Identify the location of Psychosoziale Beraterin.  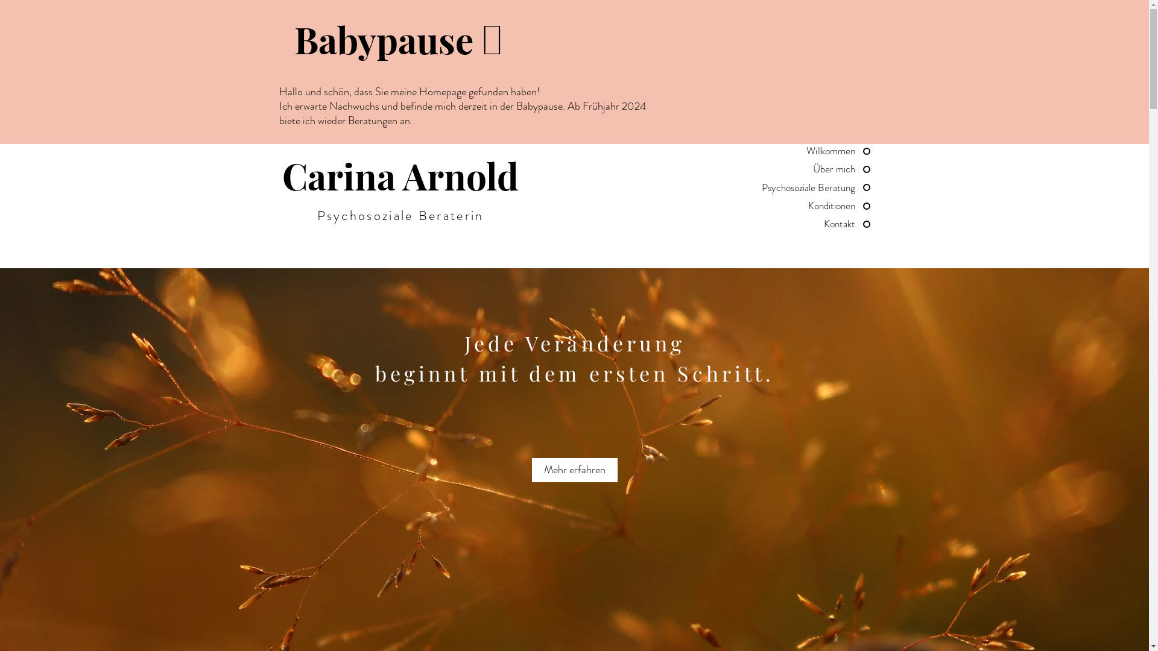
(400, 216).